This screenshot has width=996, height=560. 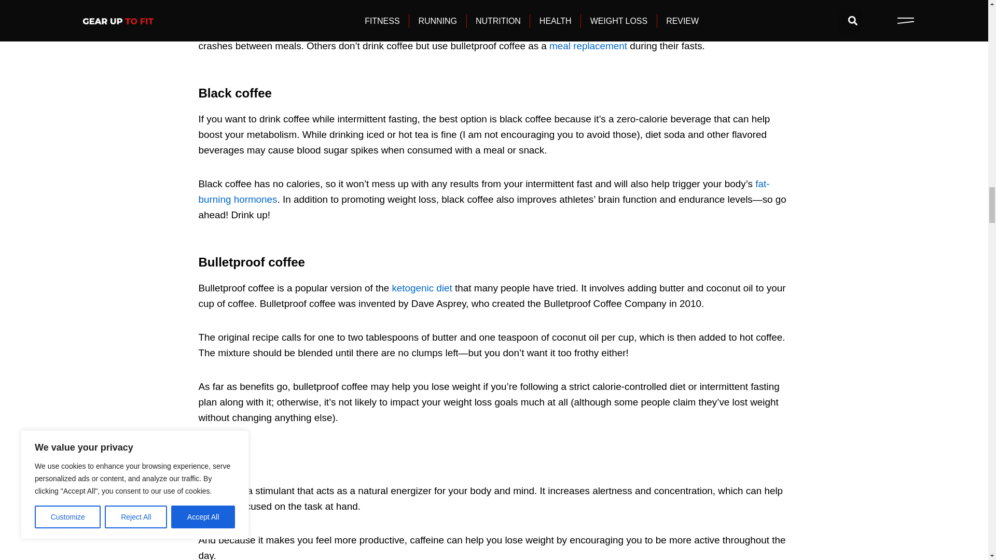 What do you see at coordinates (588, 46) in the screenshot?
I see `How To Lose Weight By Replacing Meals With Smoothies` at bounding box center [588, 46].